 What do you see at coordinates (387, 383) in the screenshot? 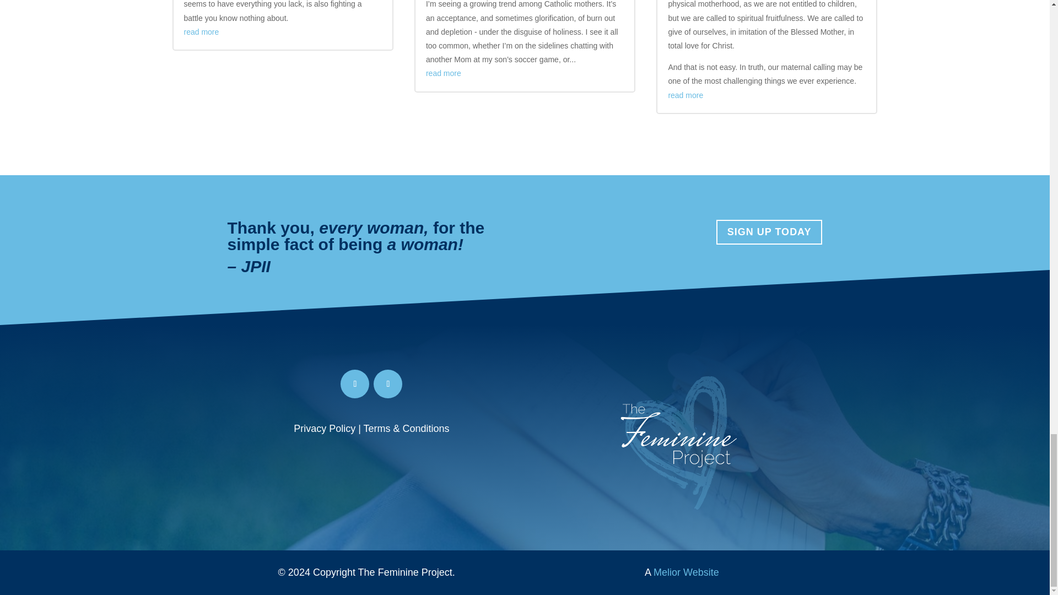
I see `Follow on Instagram` at bounding box center [387, 383].